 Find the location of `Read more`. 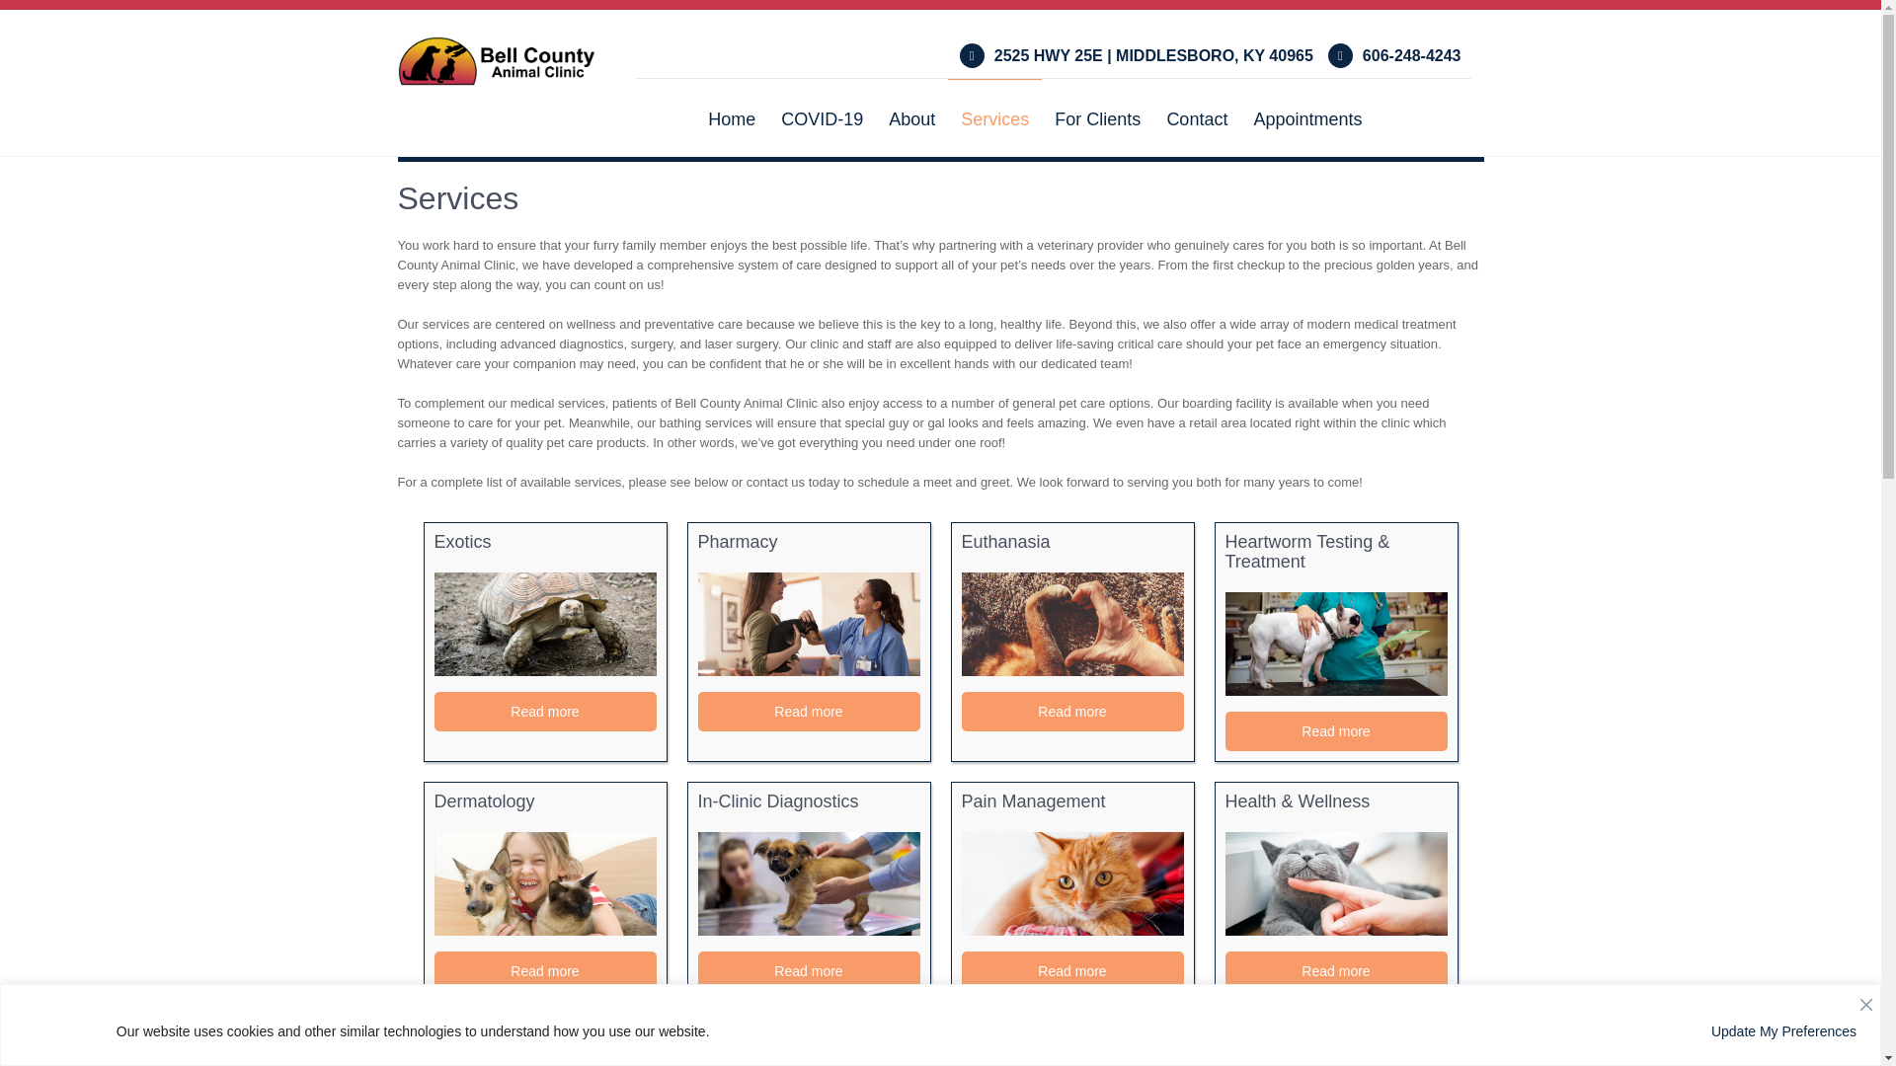

Read more is located at coordinates (808, 711).